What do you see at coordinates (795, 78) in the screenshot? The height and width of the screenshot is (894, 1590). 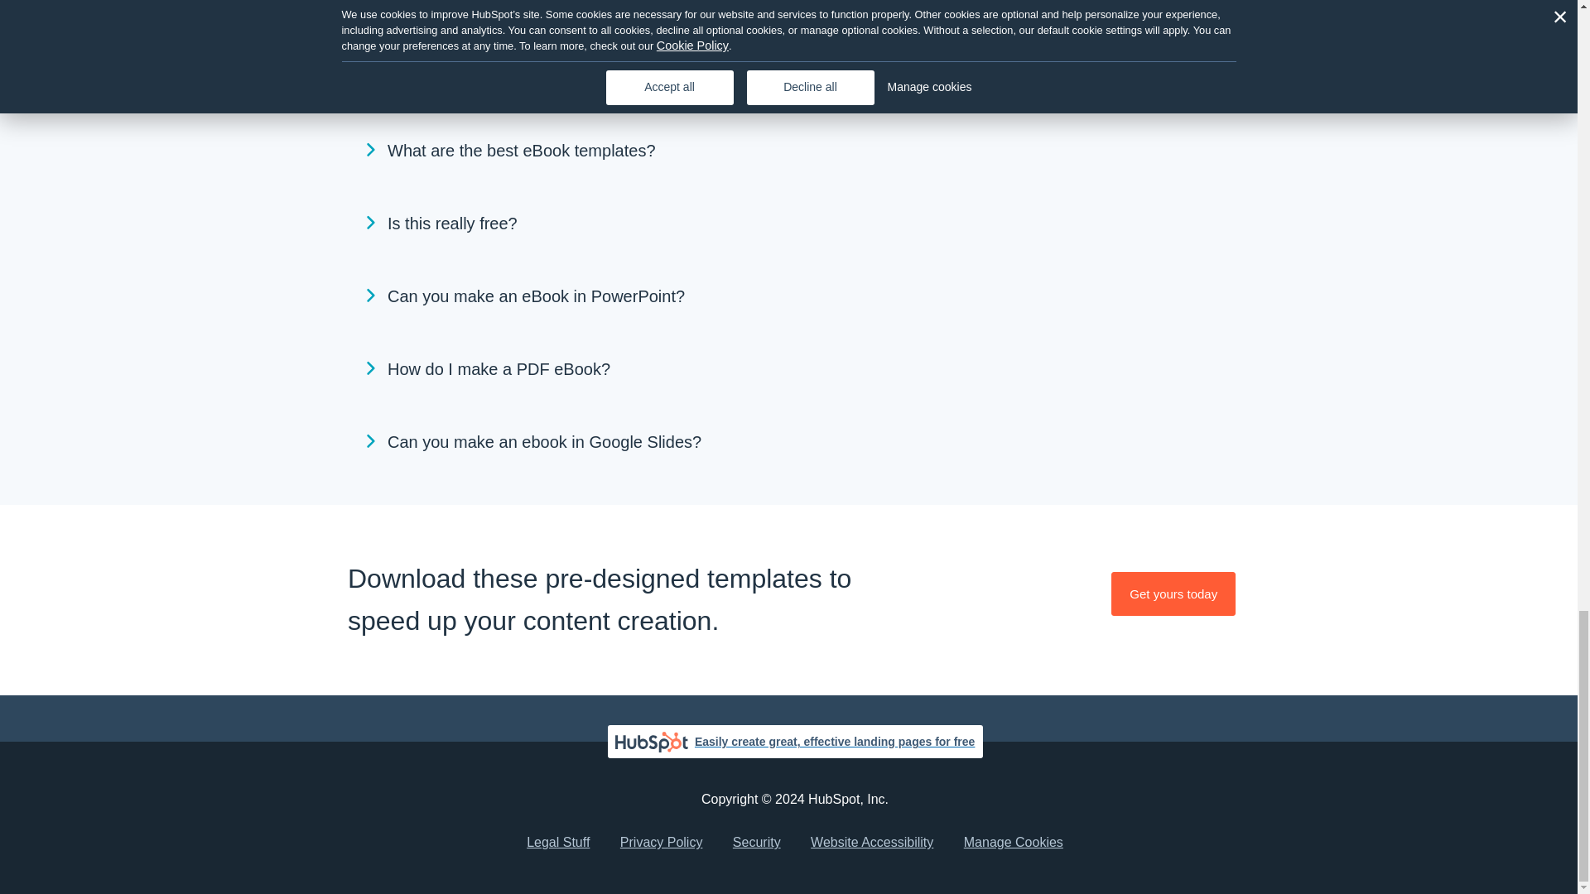 I see `Why do I need to fill out the information requested?` at bounding box center [795, 78].